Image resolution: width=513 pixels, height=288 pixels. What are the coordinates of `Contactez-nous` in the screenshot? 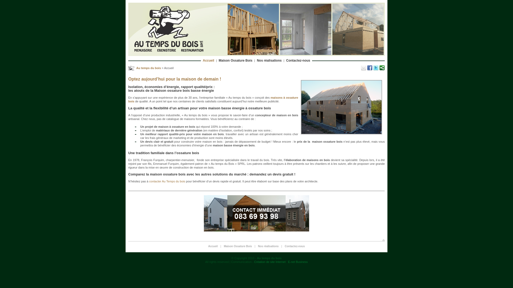 It's located at (295, 246).